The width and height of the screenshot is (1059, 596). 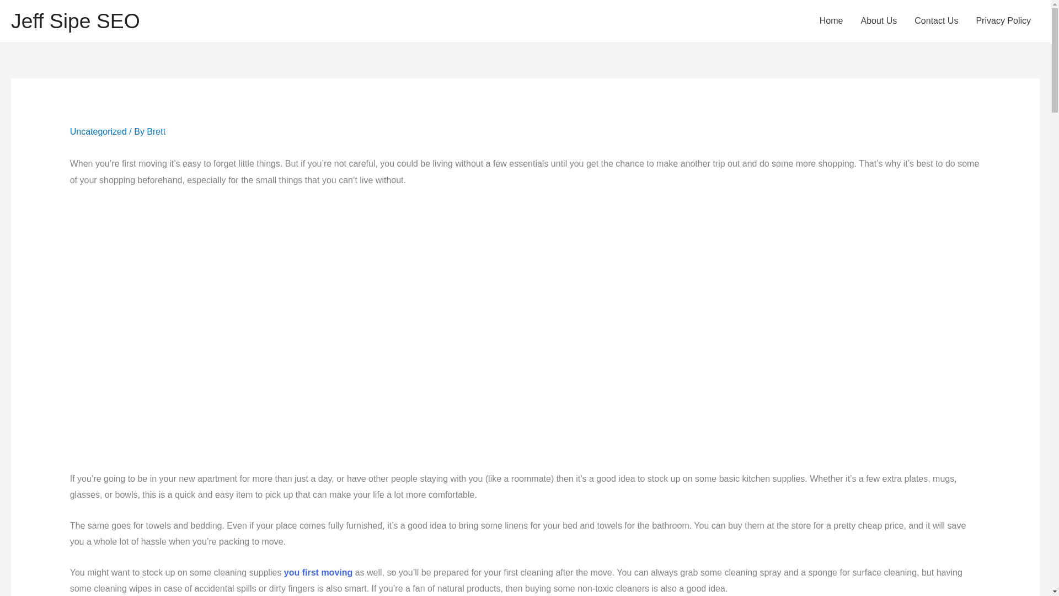 I want to click on you first moving, so click(x=318, y=573).